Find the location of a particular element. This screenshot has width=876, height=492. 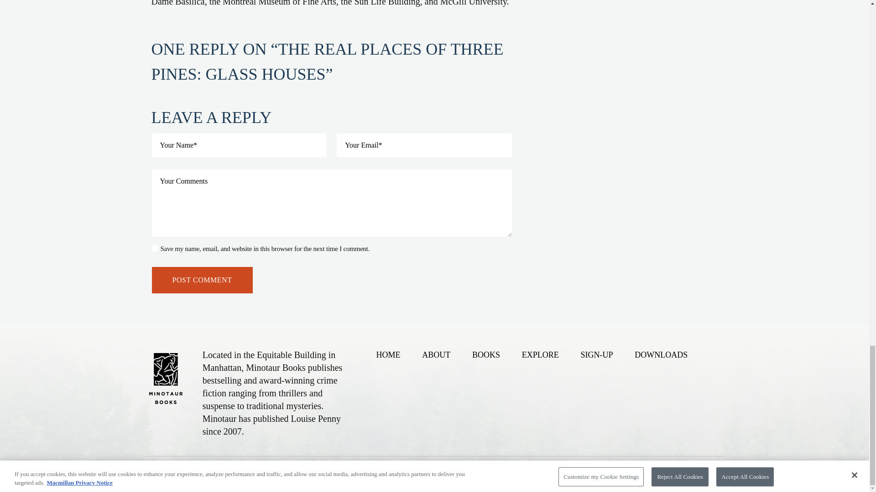

Post Comment is located at coordinates (202, 280).